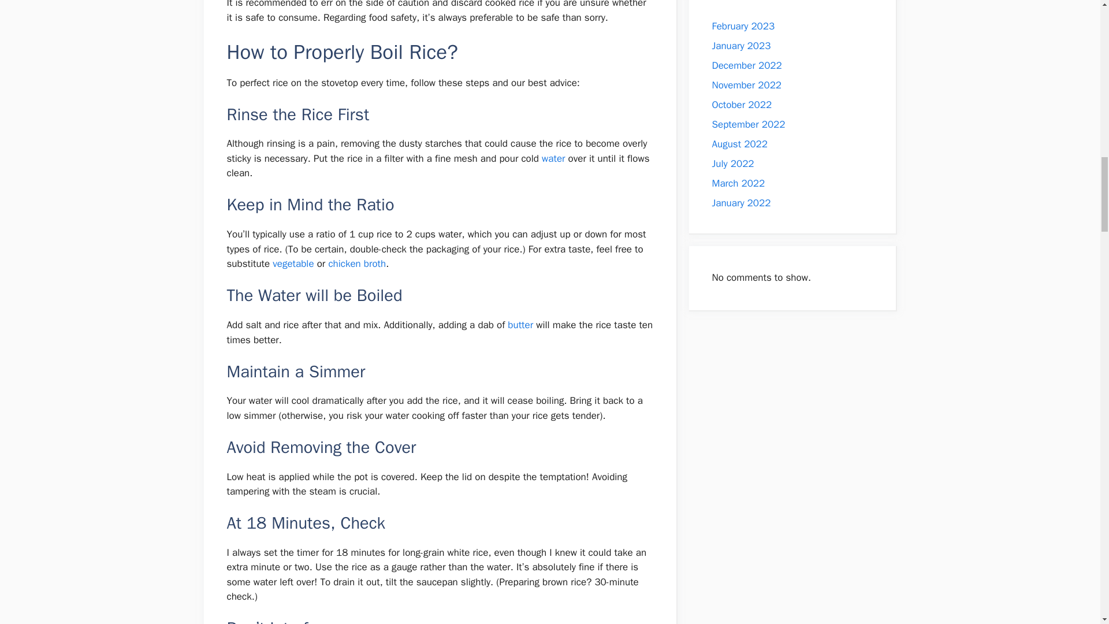 The width and height of the screenshot is (1109, 624). Describe the element at coordinates (520, 325) in the screenshot. I see `butter` at that location.